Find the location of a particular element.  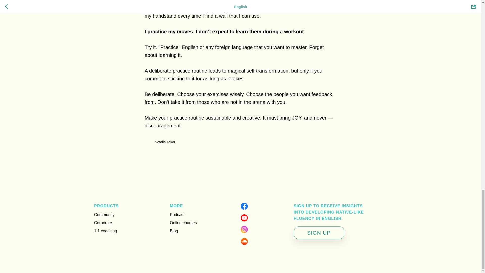

Online courses is located at coordinates (183, 222).